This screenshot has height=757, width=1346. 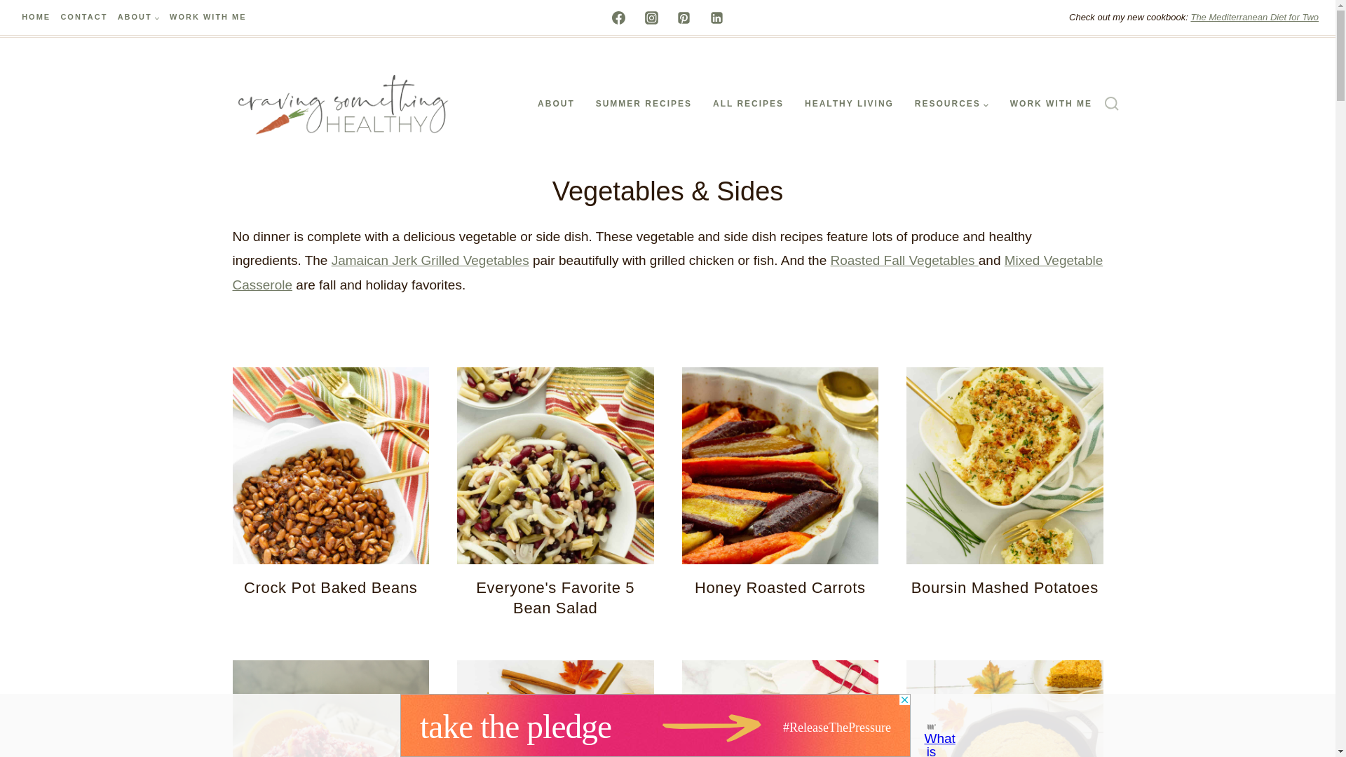 What do you see at coordinates (952, 104) in the screenshot?
I see `RESOURCES` at bounding box center [952, 104].